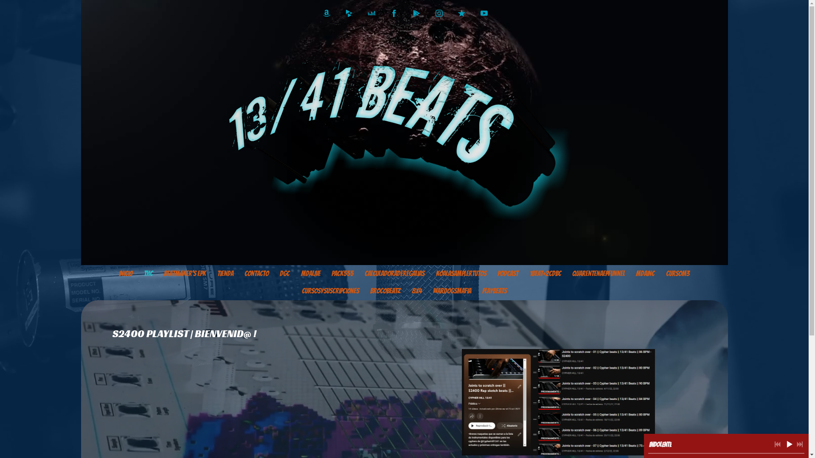 This screenshot has height=458, width=815. What do you see at coordinates (461, 274) in the screenshot?
I see `KoalaSamplerTutos` at bounding box center [461, 274].